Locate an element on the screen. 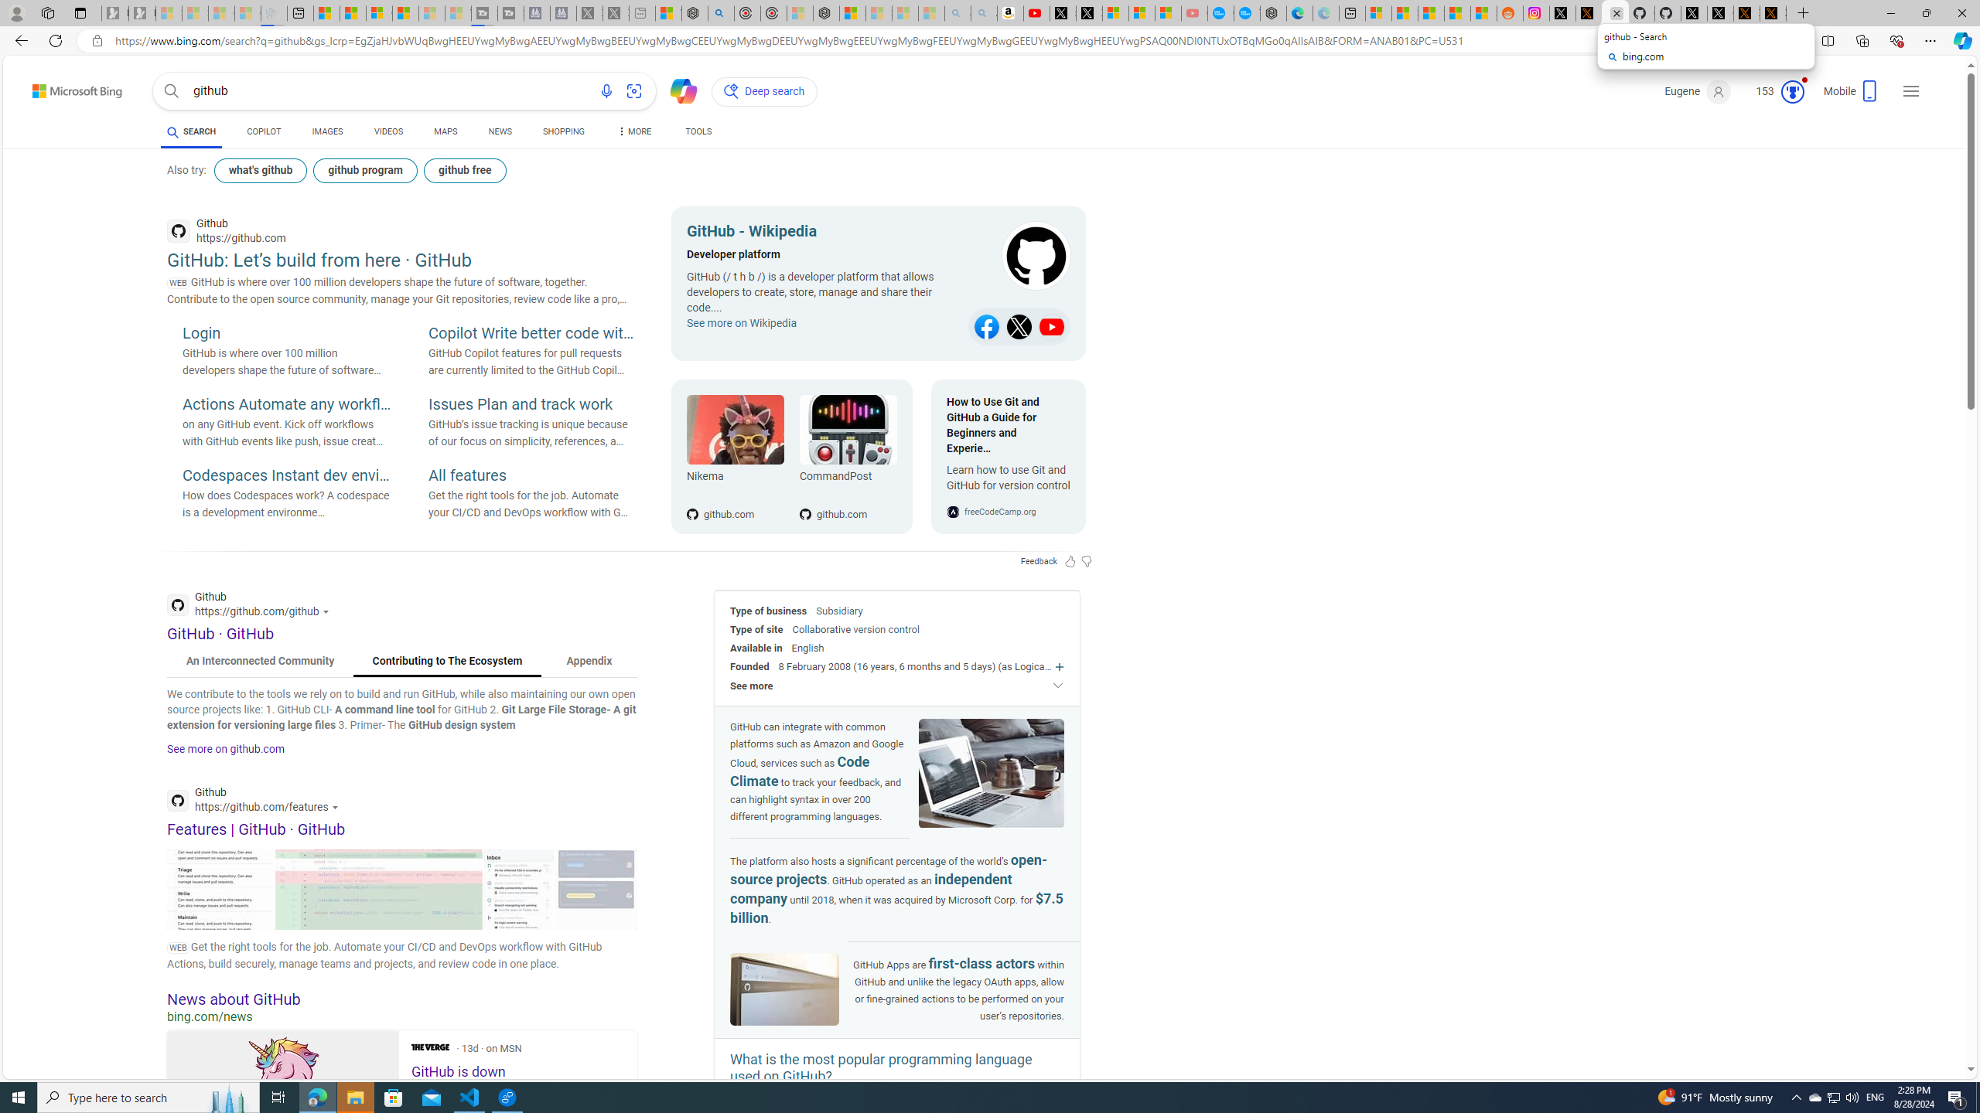  Class: b_sitlk is located at coordinates (1052, 327).